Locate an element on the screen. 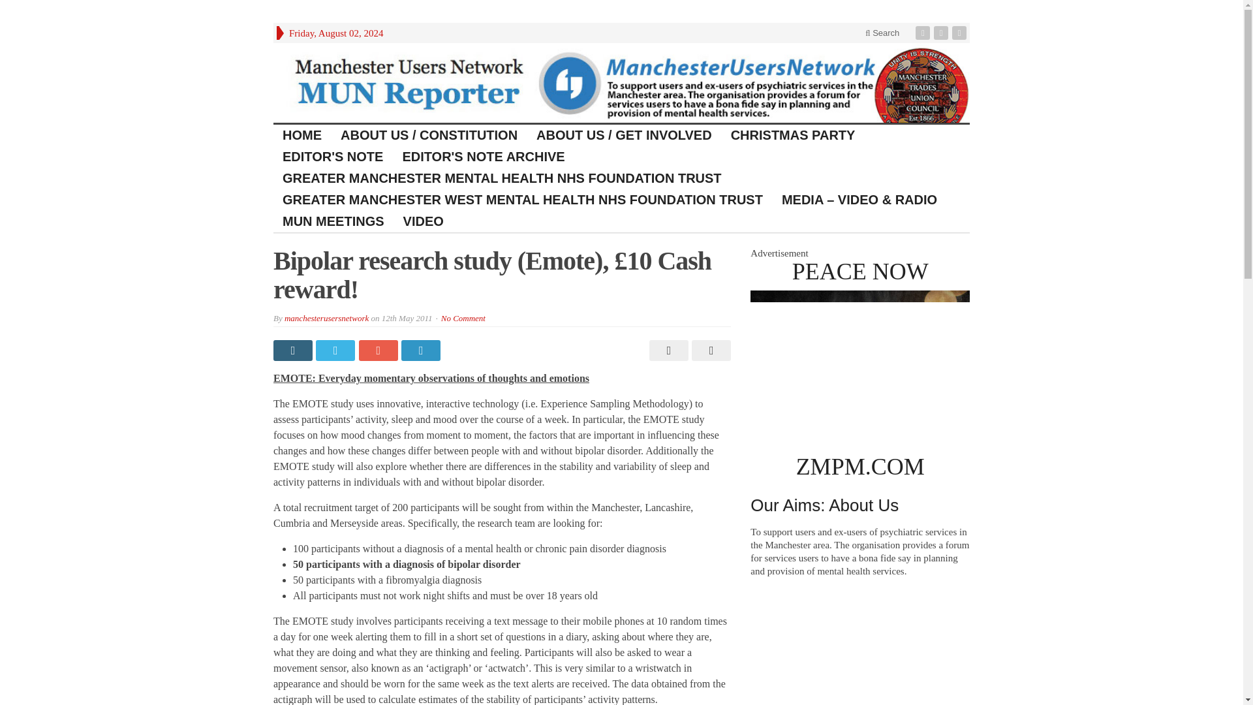 Image resolution: width=1253 pixels, height=705 pixels. Share on Facebook is located at coordinates (294, 350).